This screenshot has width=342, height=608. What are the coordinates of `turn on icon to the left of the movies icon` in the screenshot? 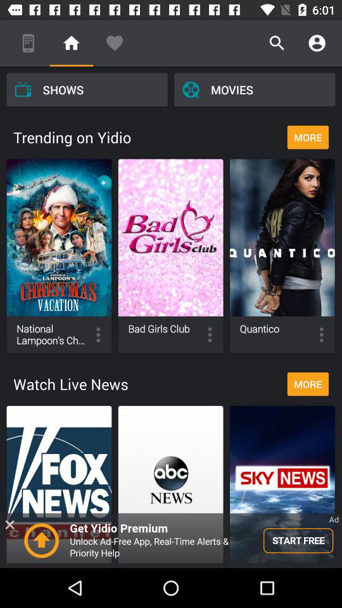 It's located at (87, 89).